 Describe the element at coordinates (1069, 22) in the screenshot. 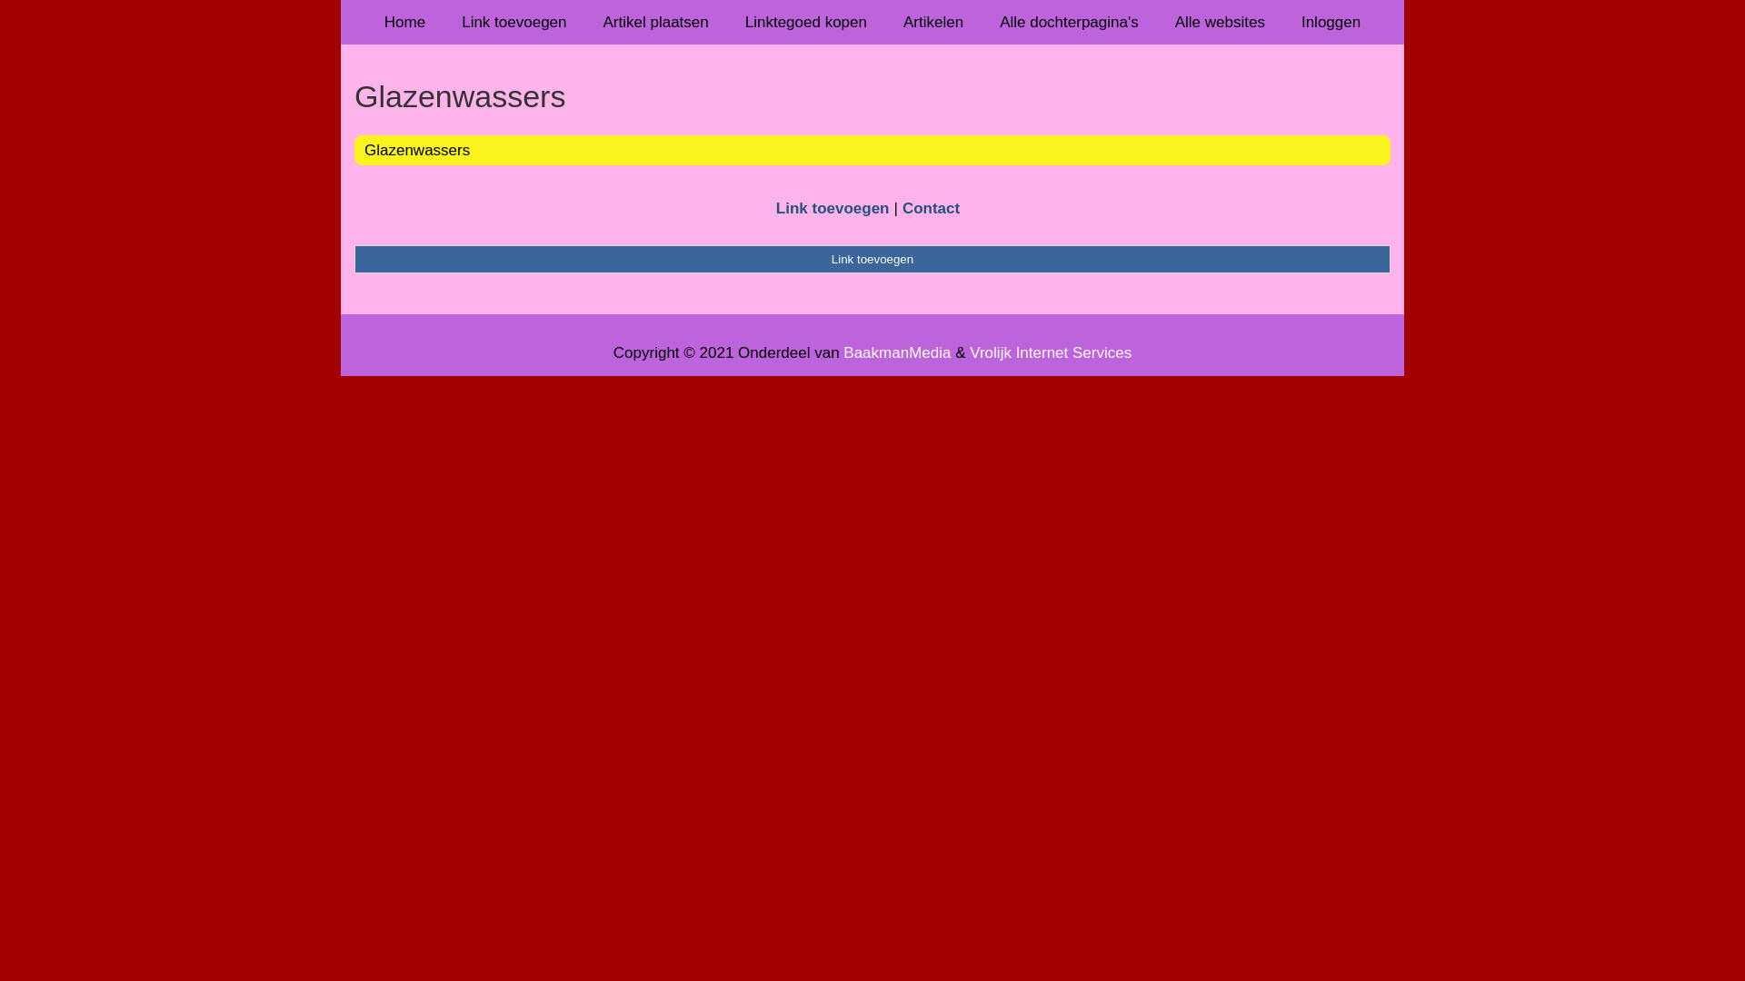

I see `Alle dochterpagina's` at that location.